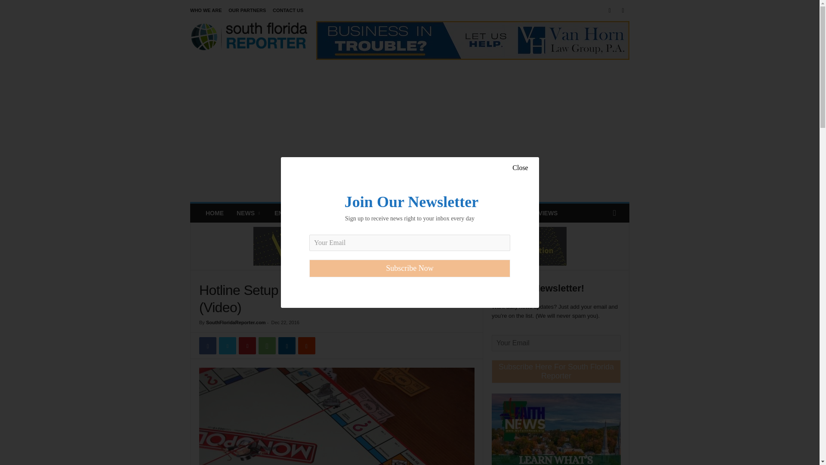  I want to click on SouthFloridaReporter.com, so click(236, 322).